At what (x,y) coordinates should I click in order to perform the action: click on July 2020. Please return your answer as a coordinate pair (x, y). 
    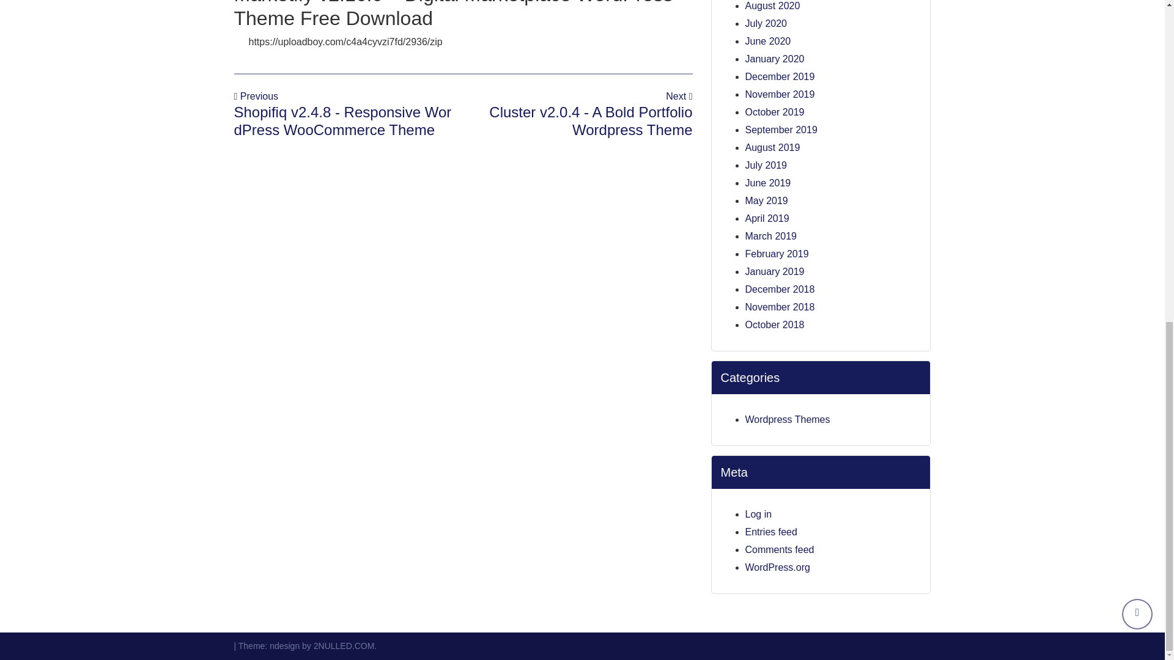
    Looking at the image, I should click on (766, 23).